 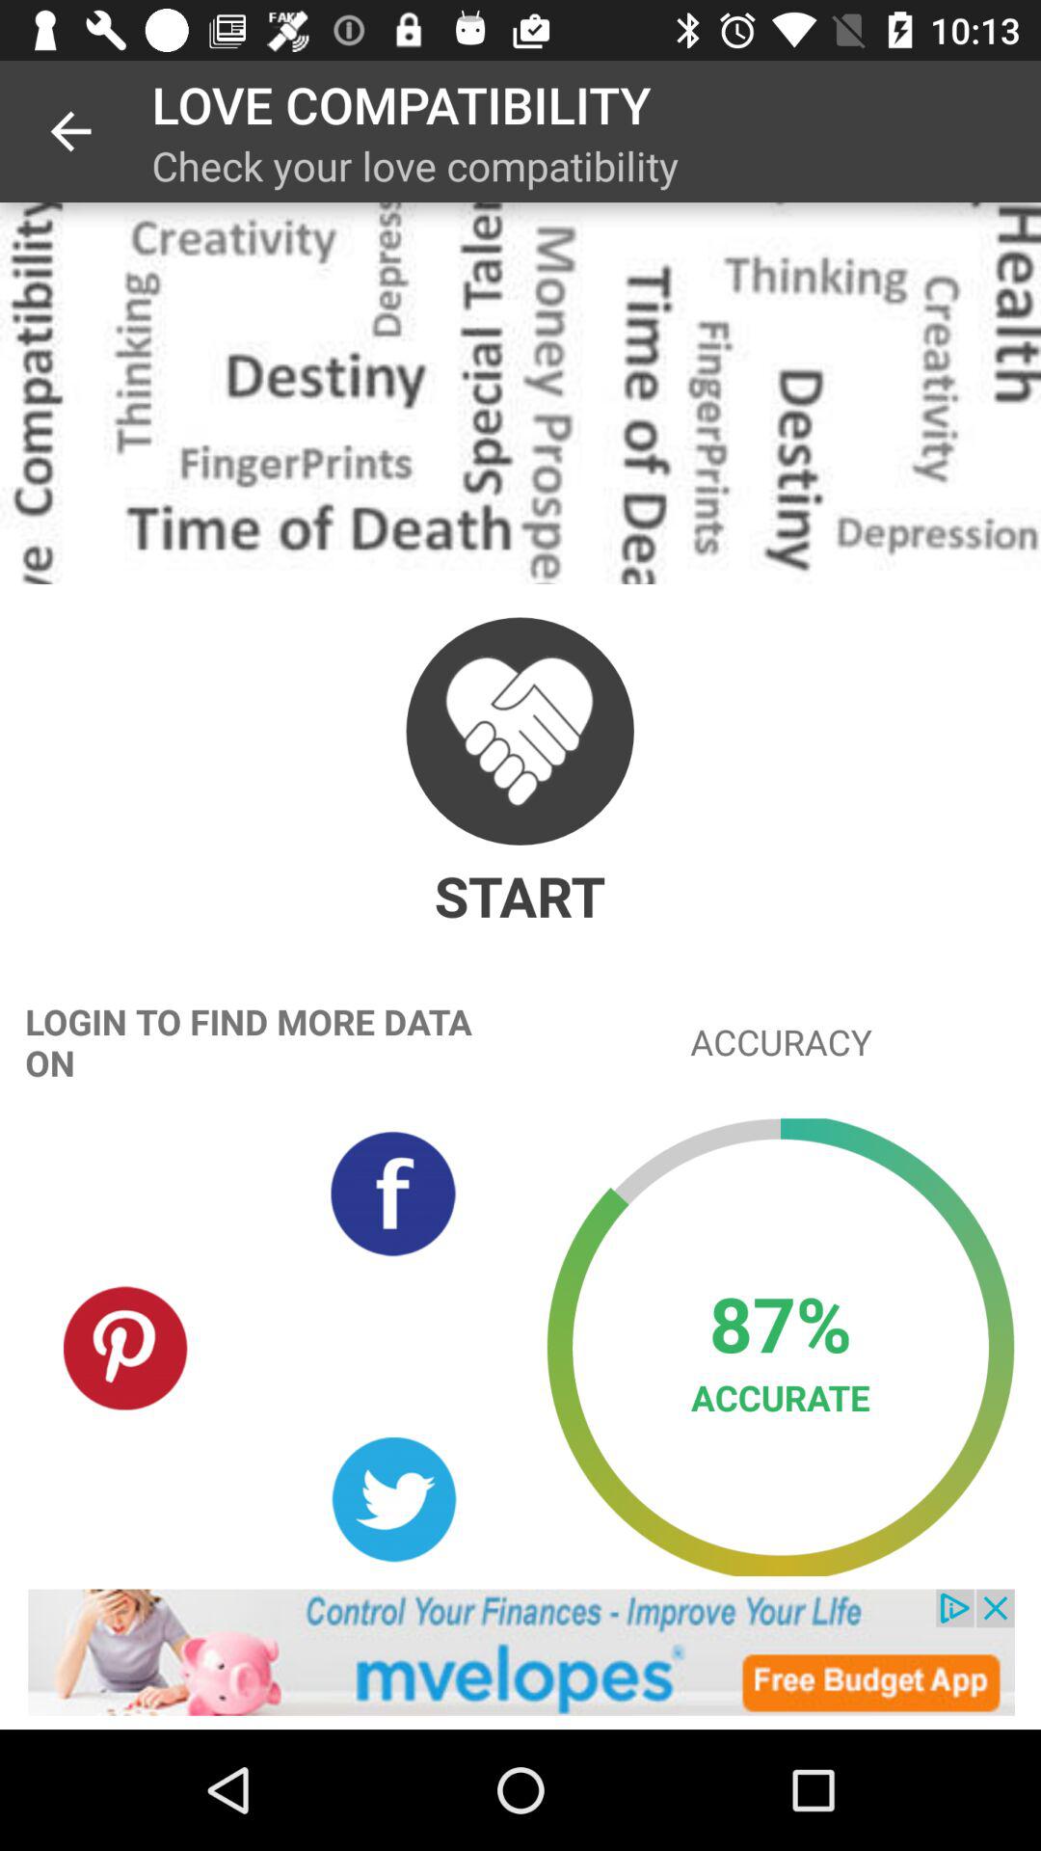 What do you see at coordinates (393, 1194) in the screenshot?
I see `go to facebook` at bounding box center [393, 1194].